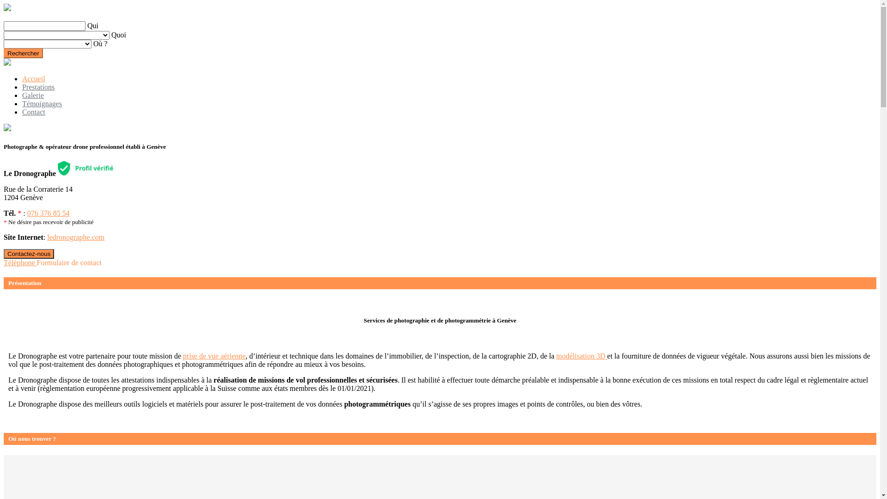  Describe the element at coordinates (23, 54) in the screenshot. I see `Rechercher` at that location.